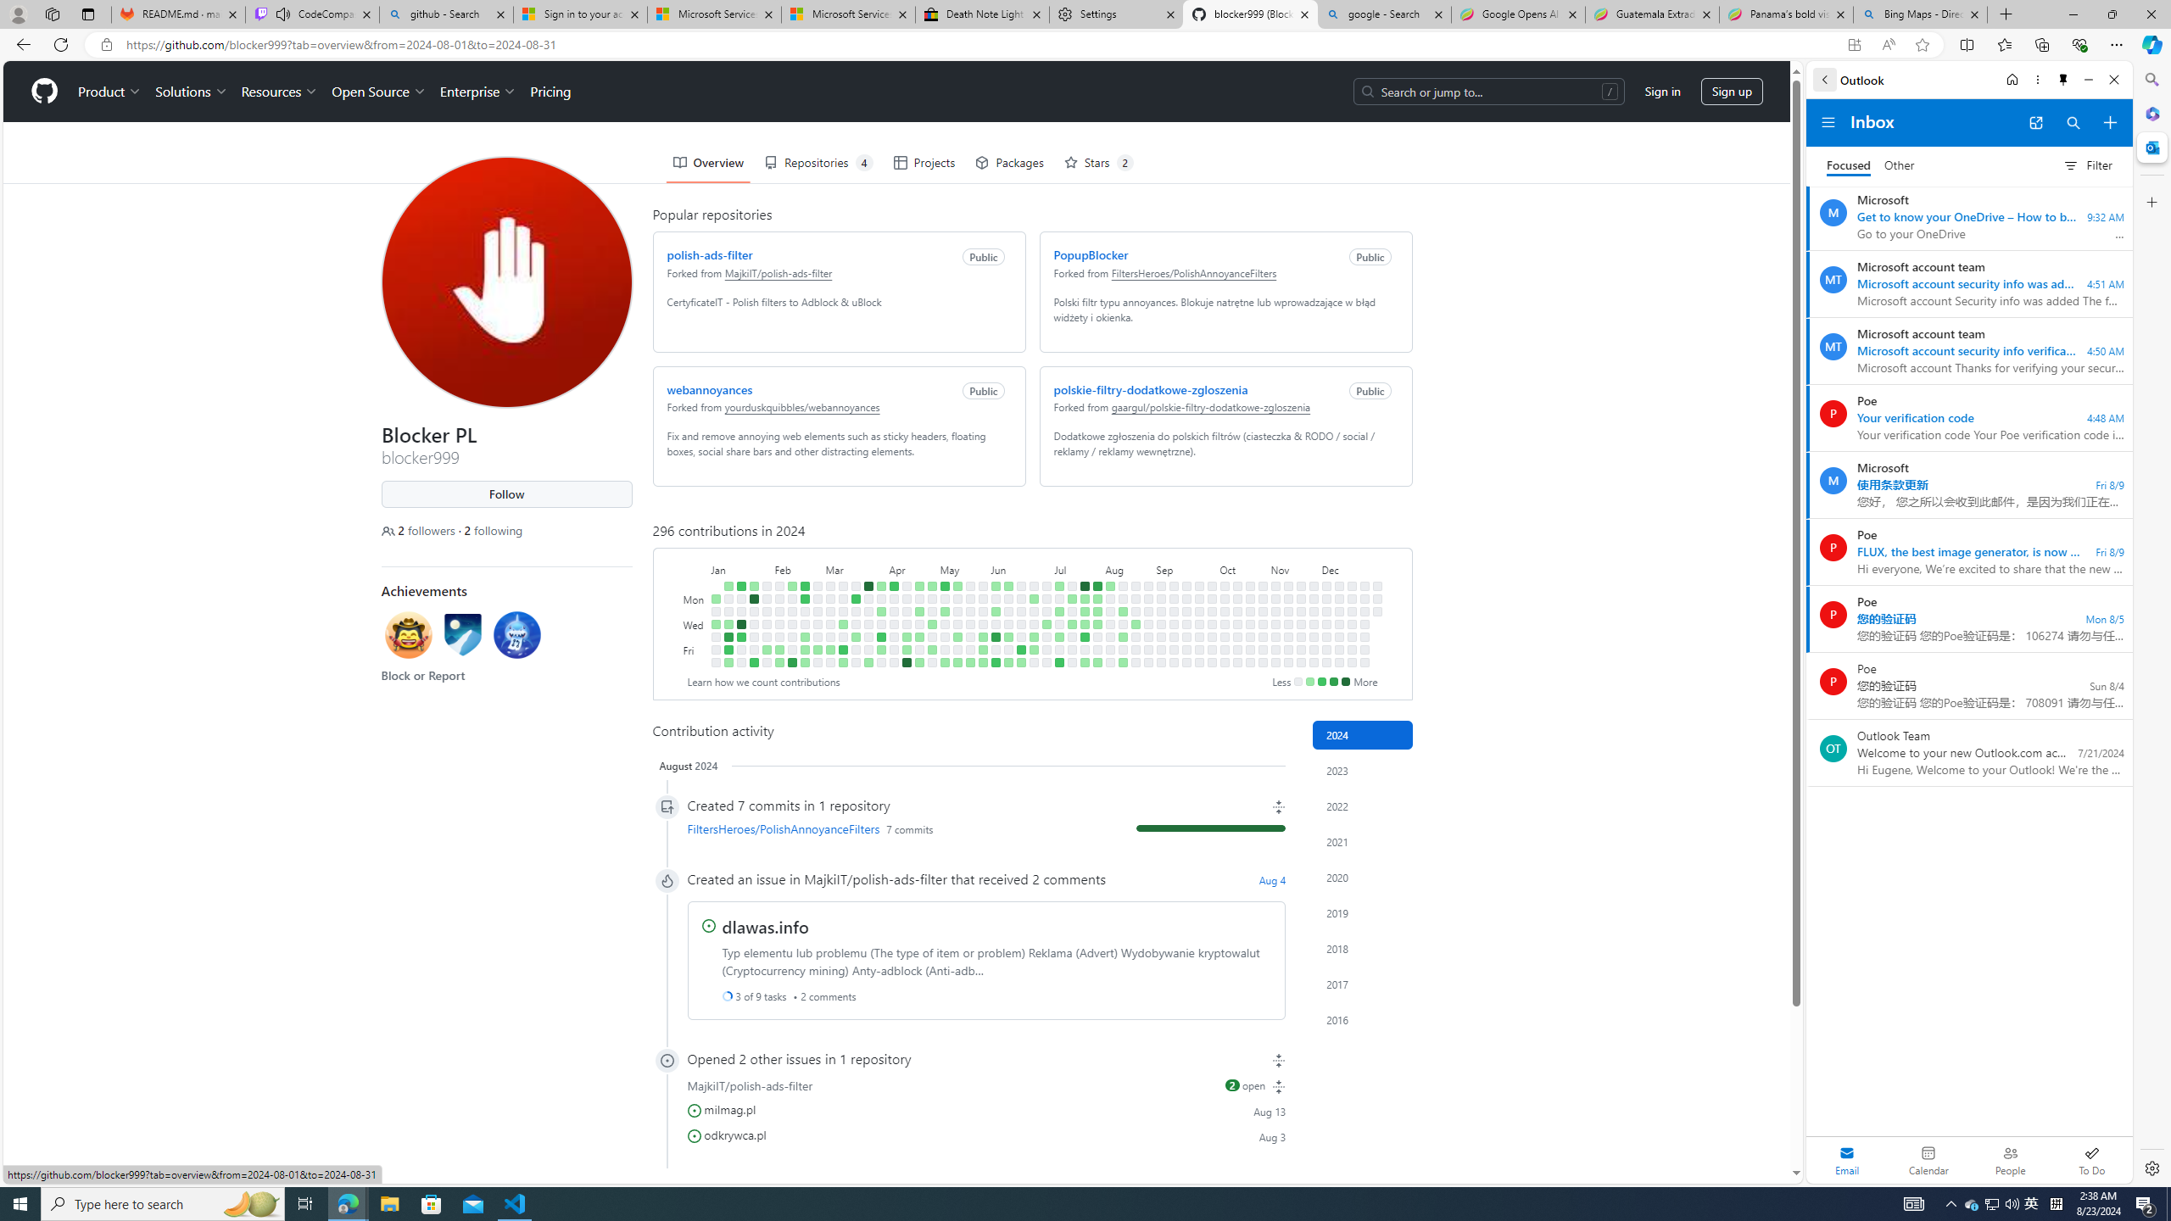 Image resolution: width=2171 pixels, height=1221 pixels. Describe the element at coordinates (741, 599) in the screenshot. I see `No contributions on January 15th.` at that location.